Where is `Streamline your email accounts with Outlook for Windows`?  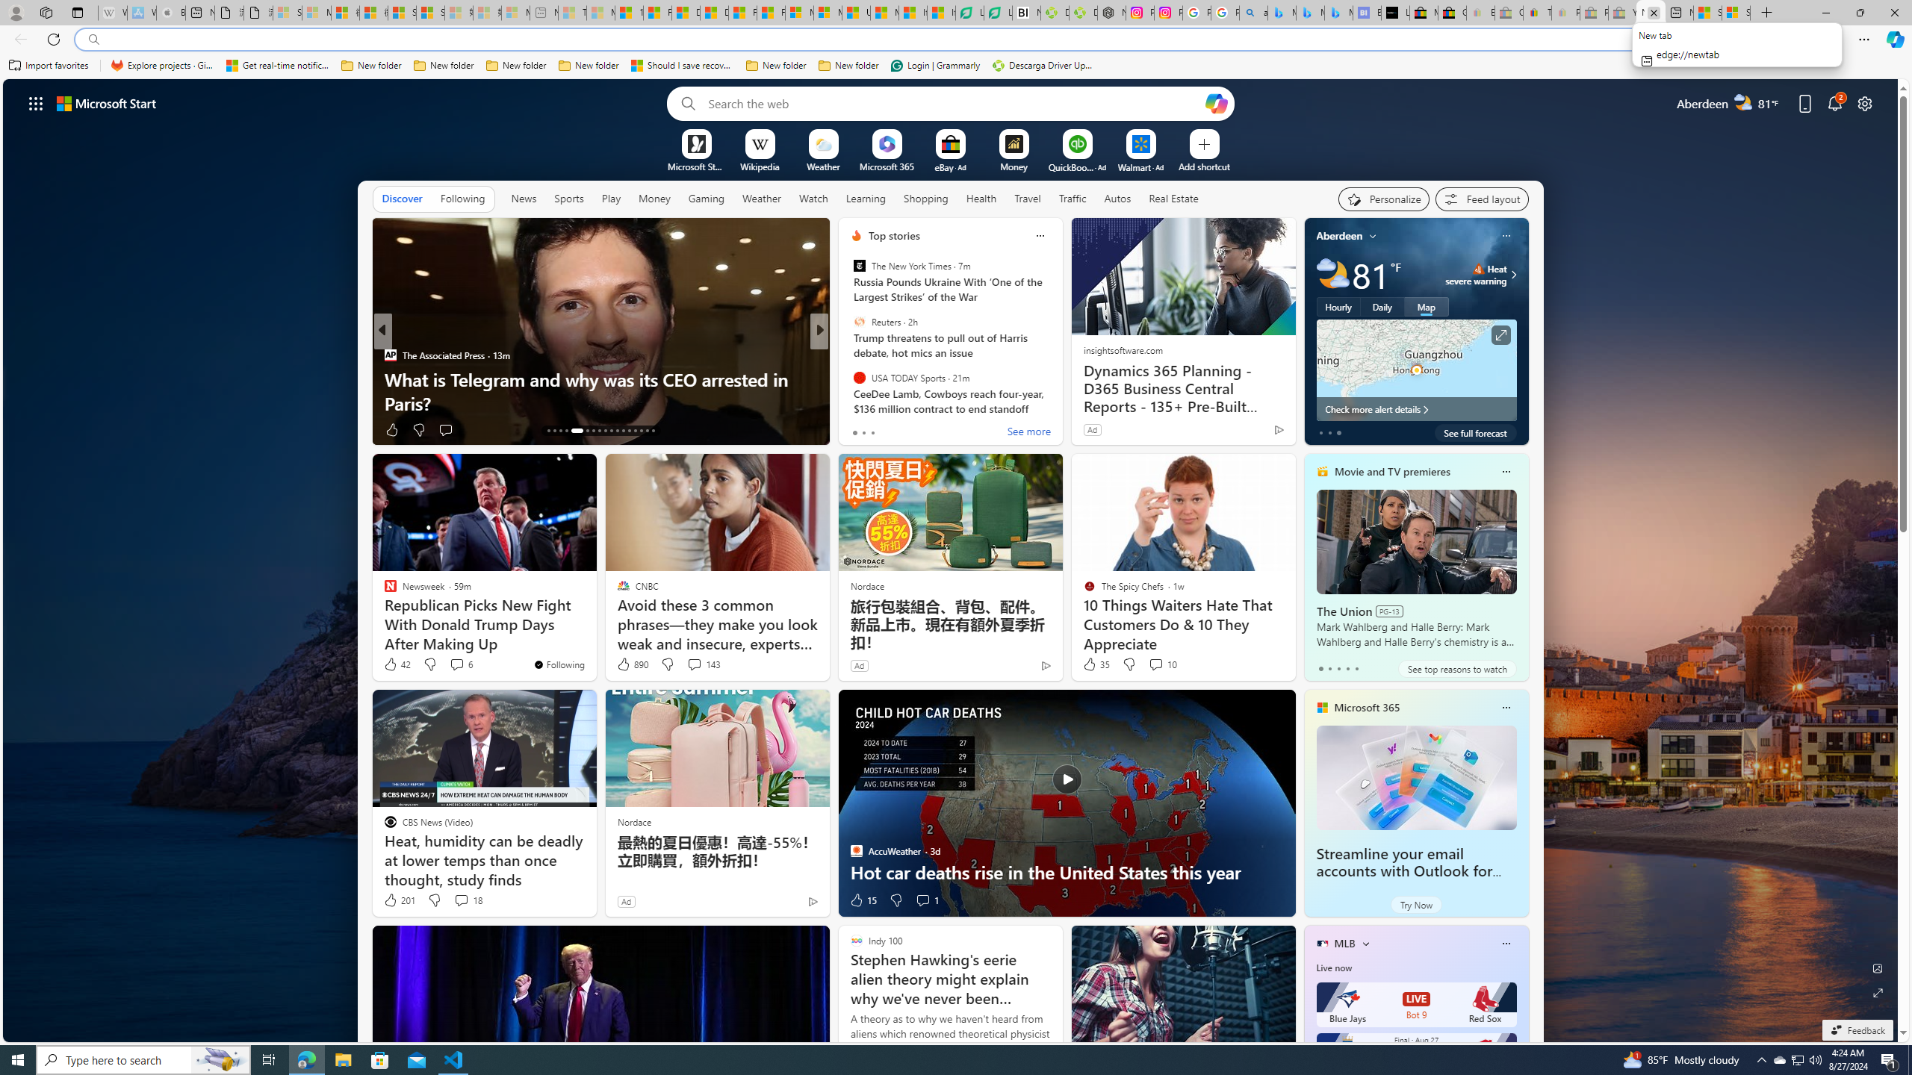
Streamline your email accounts with Outlook for Windows is located at coordinates (1404, 871).